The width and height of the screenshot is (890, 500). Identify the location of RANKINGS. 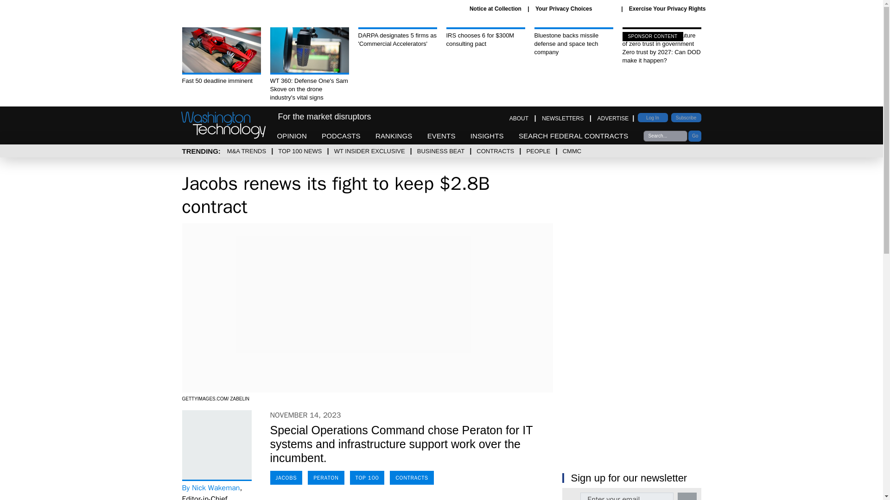
(394, 136).